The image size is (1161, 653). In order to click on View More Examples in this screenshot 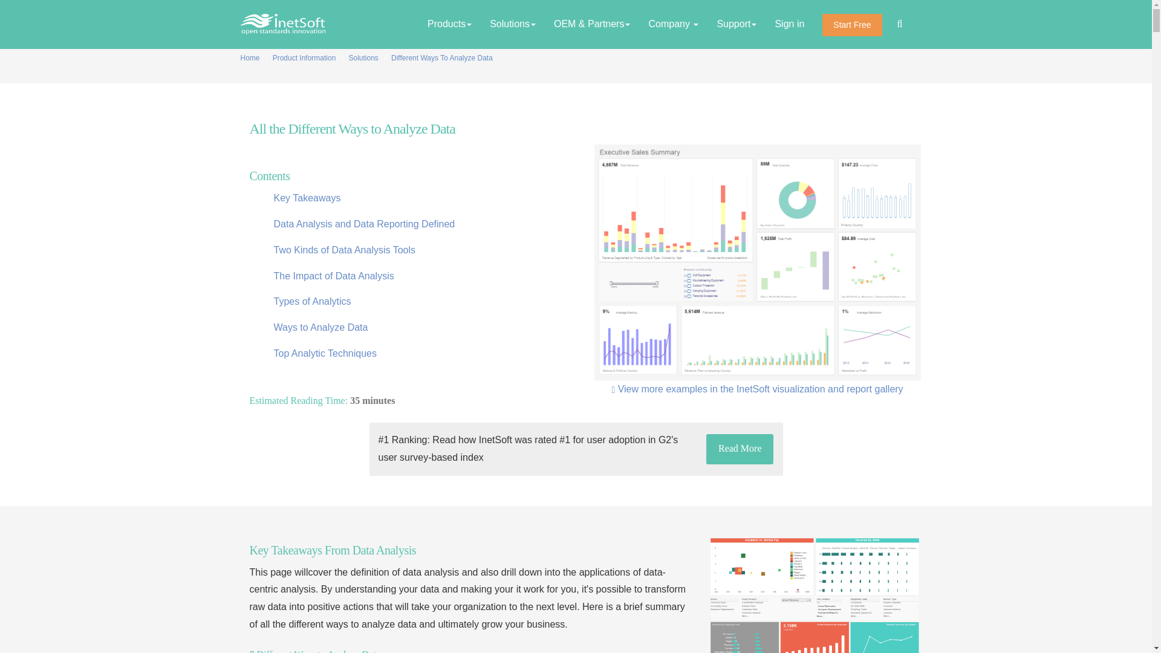, I will do `click(757, 389)`.